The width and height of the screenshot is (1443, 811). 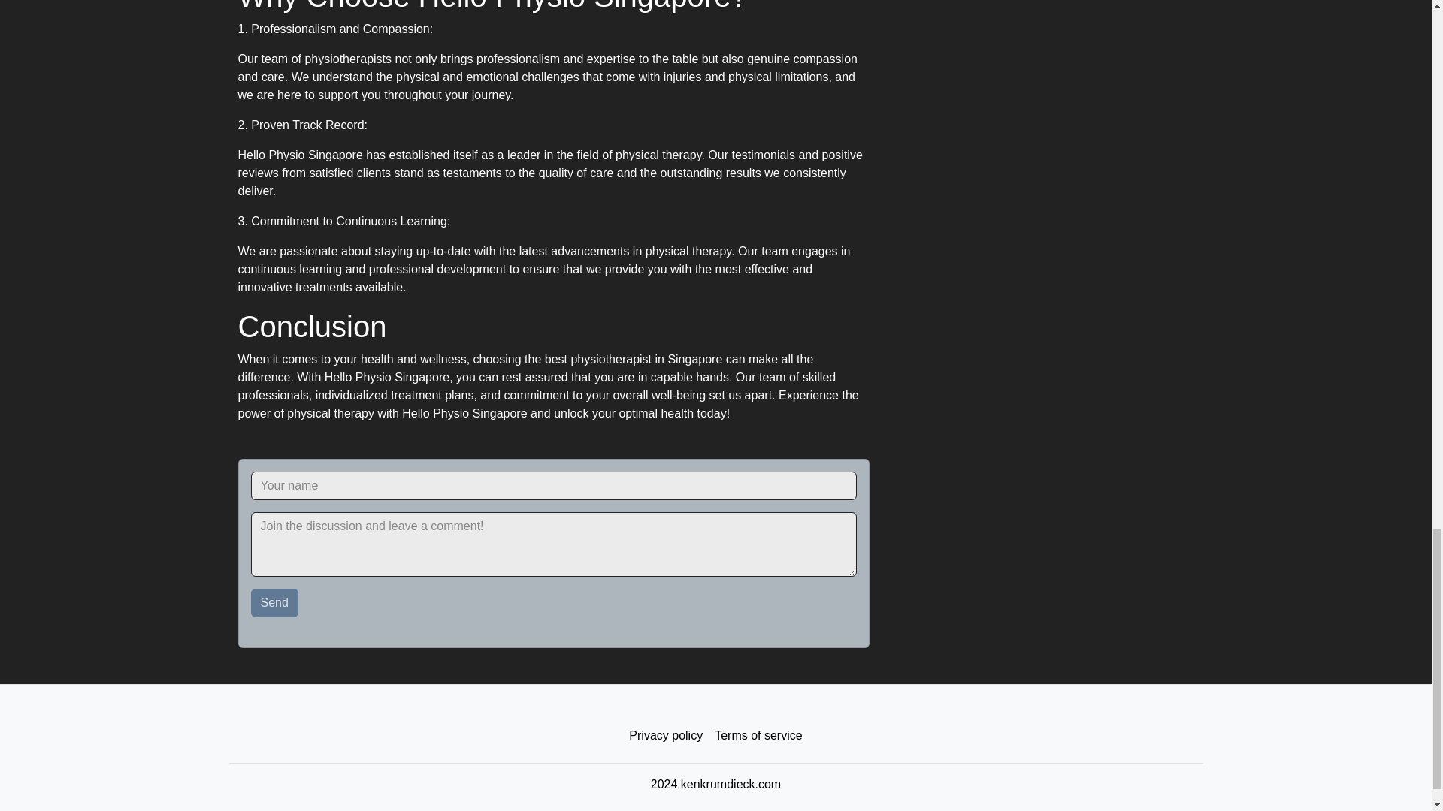 I want to click on Send, so click(x=275, y=602).